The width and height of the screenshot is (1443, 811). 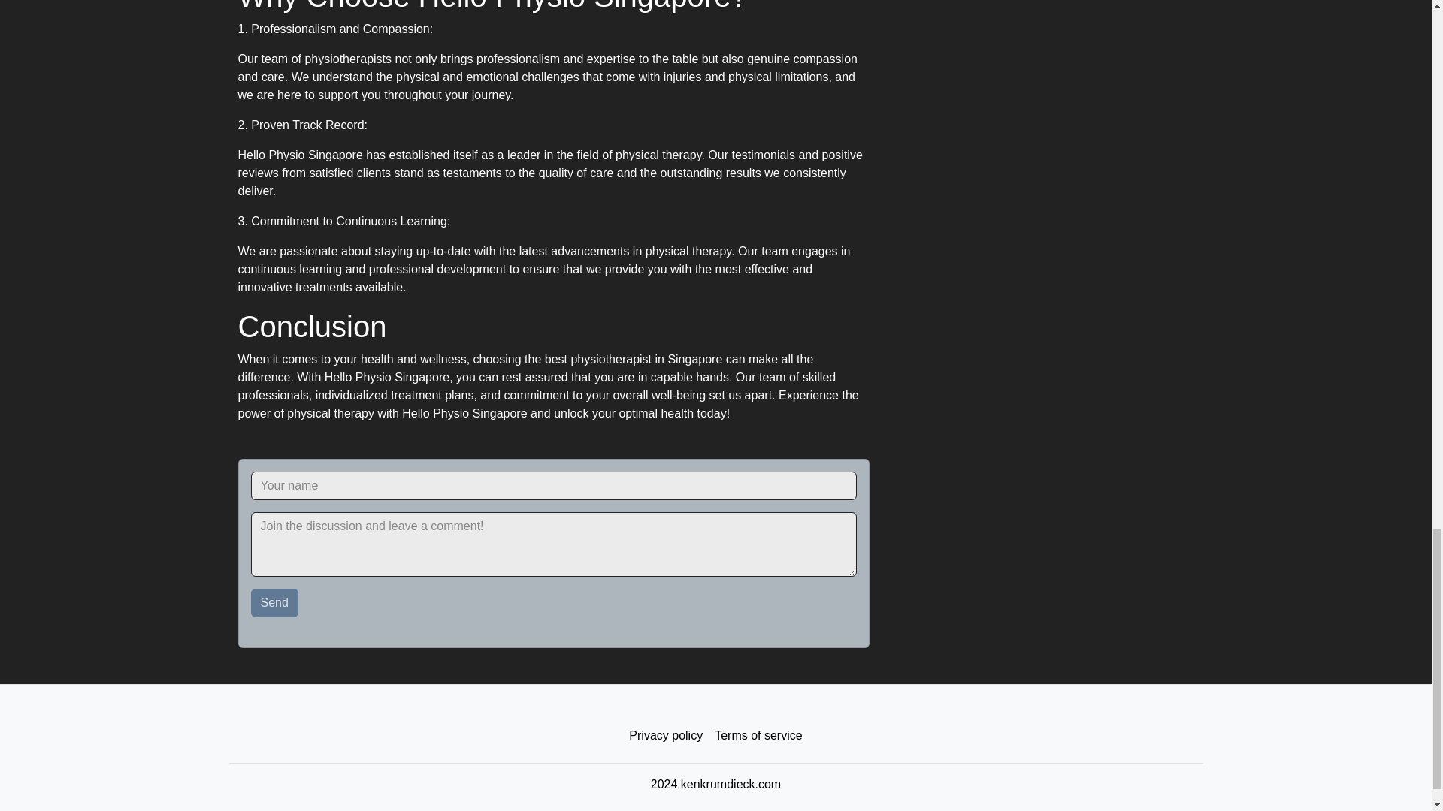 I want to click on Send, so click(x=275, y=602).